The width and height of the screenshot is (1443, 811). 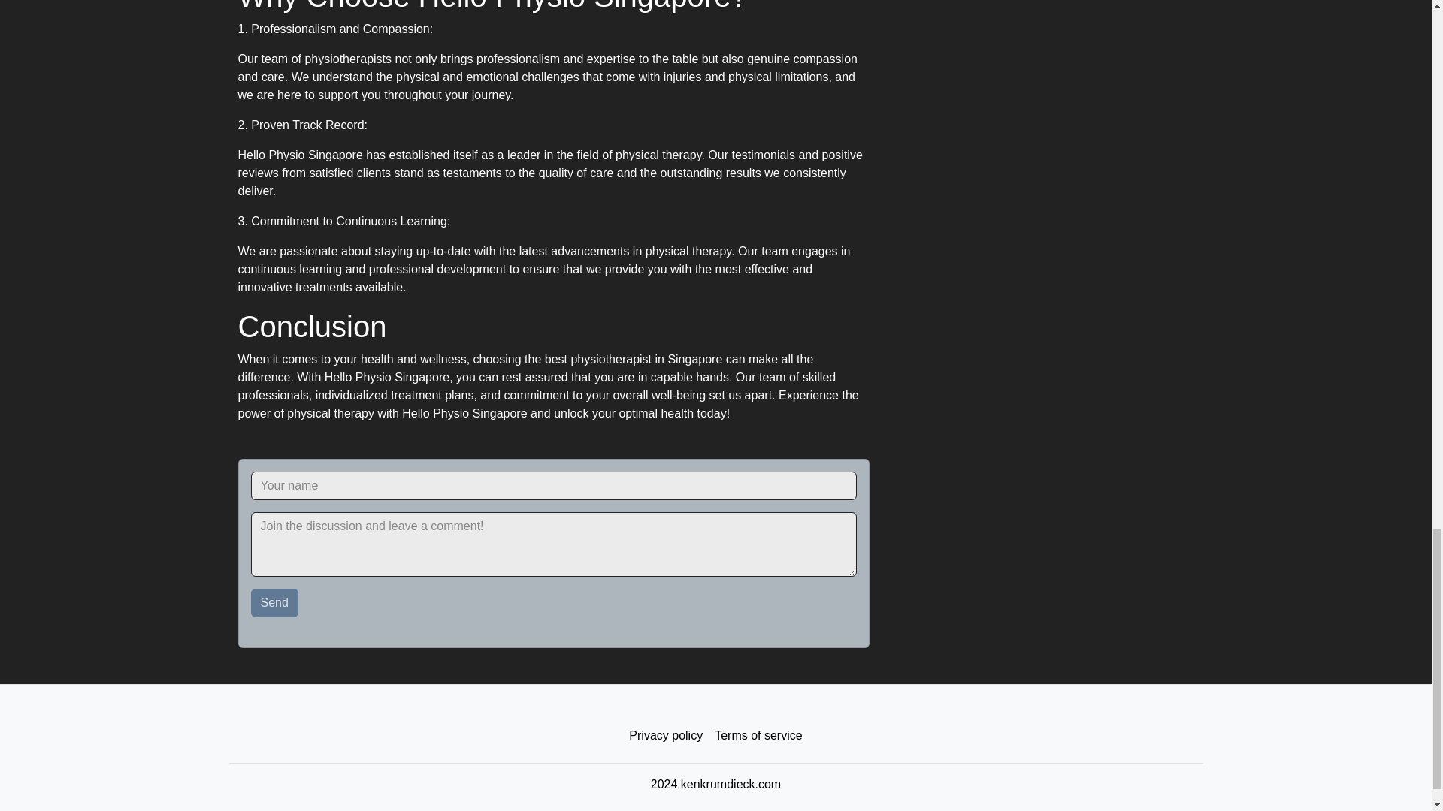 I want to click on Send, so click(x=275, y=602).